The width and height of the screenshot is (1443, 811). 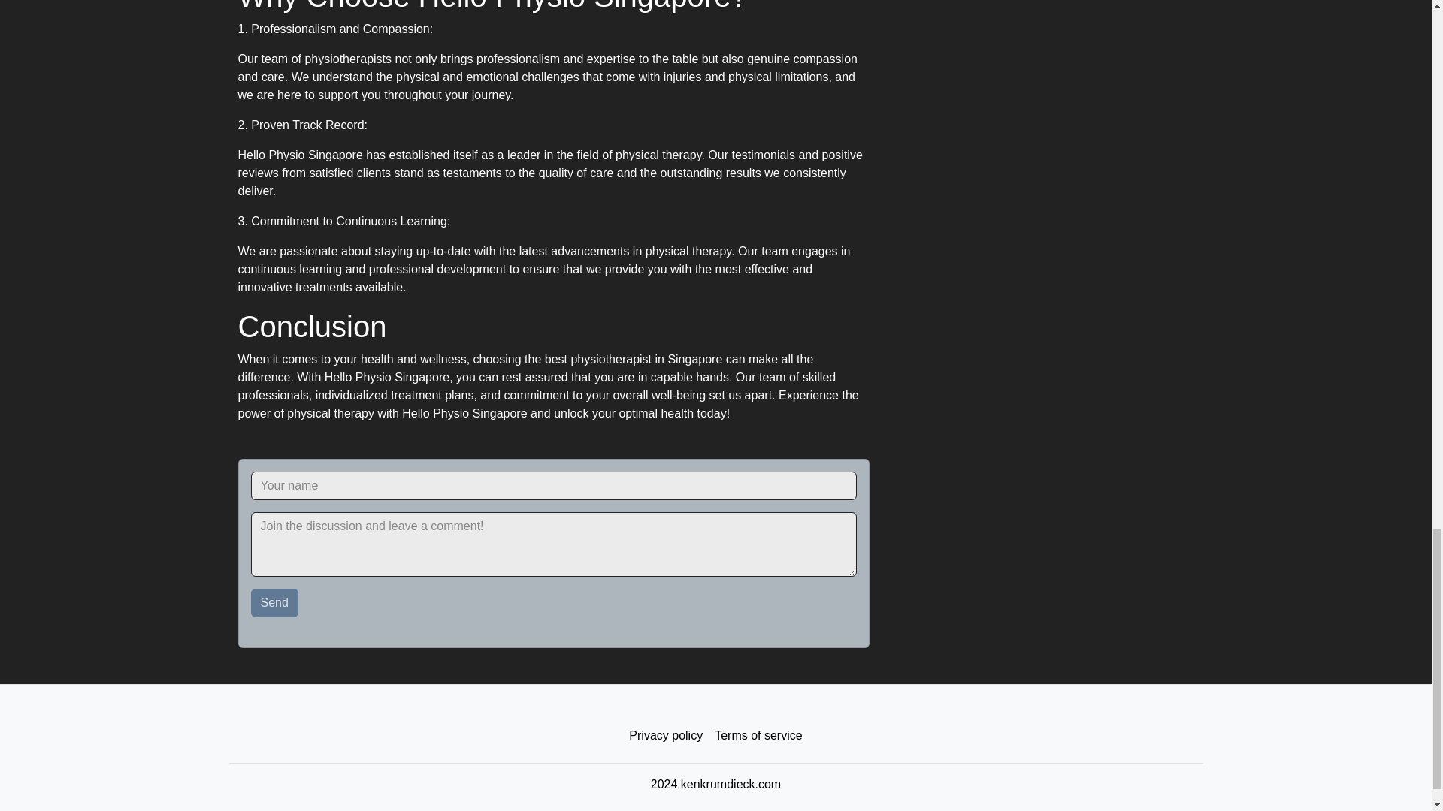 I want to click on Send, so click(x=275, y=602).